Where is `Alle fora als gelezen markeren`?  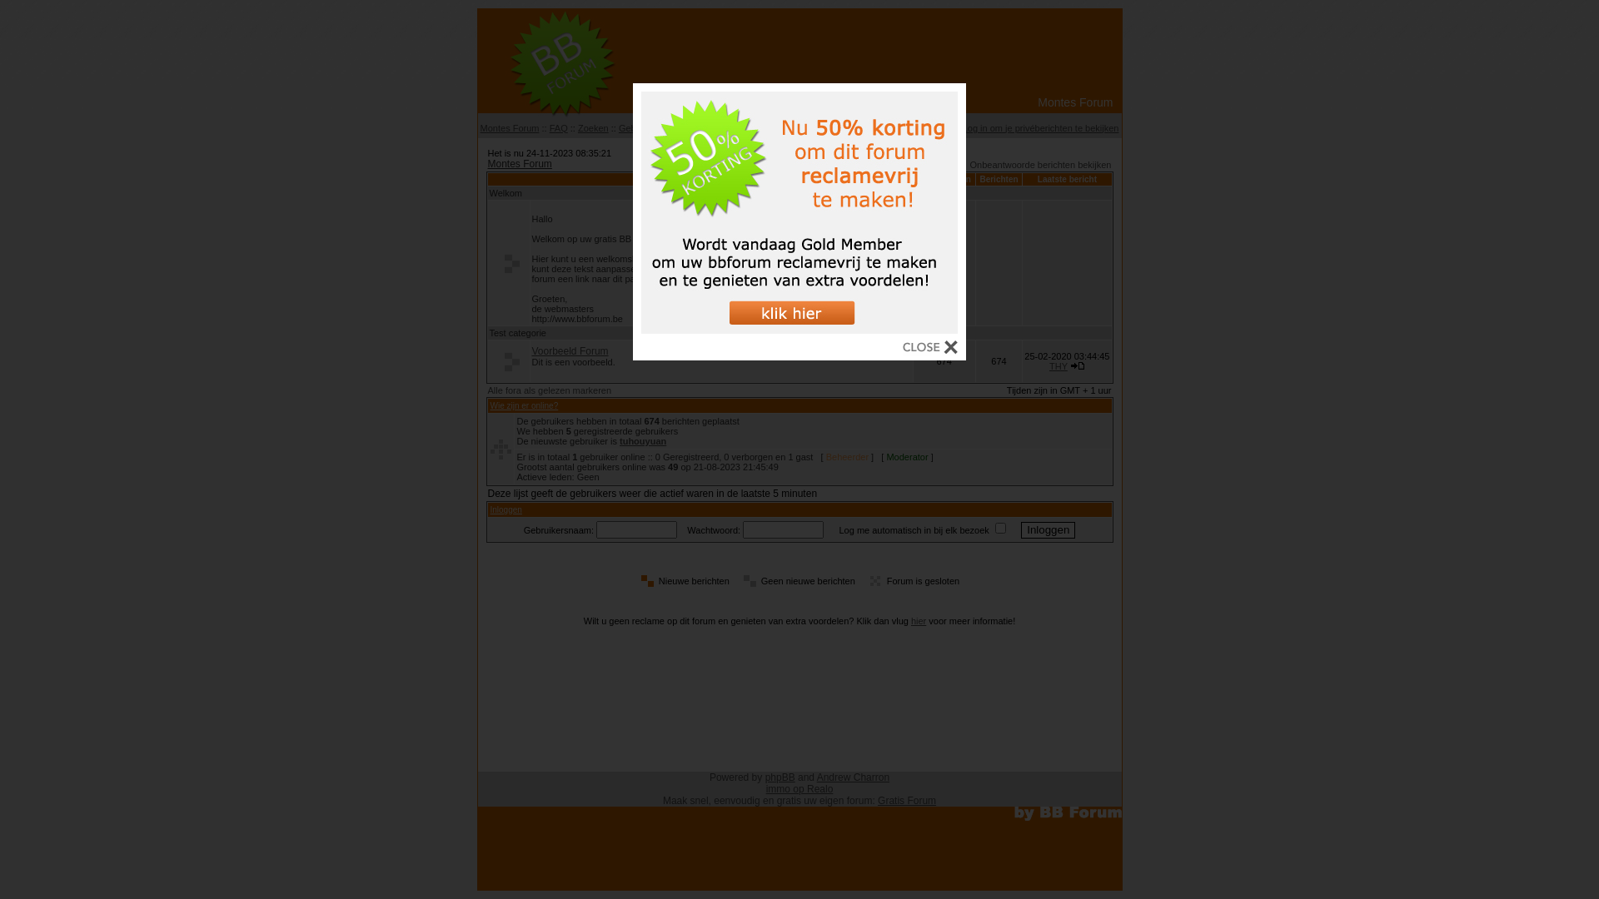
Alle fora als gelezen markeren is located at coordinates (550, 390).